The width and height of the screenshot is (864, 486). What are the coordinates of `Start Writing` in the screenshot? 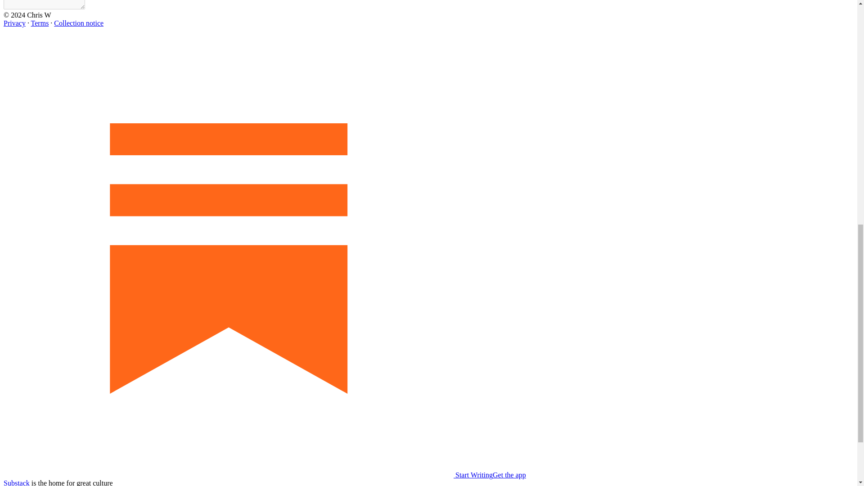 It's located at (247, 474).